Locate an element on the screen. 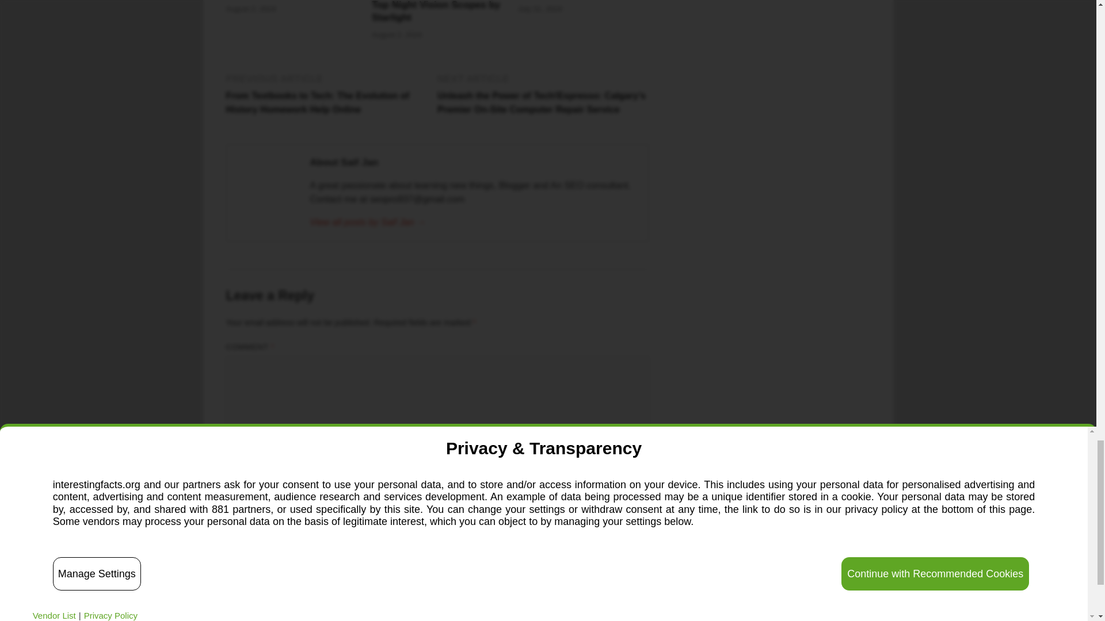 This screenshot has width=1105, height=621. Saif Jan is located at coordinates (473, 222).